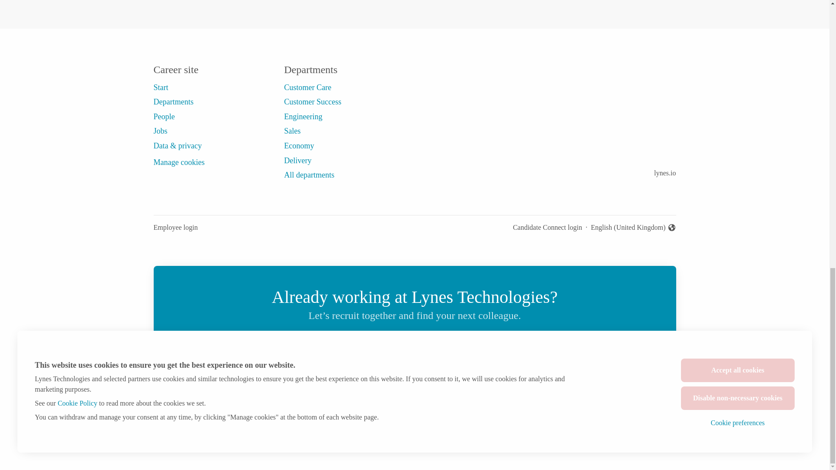 This screenshot has width=836, height=470. I want to click on Anton, so click(394, 388).